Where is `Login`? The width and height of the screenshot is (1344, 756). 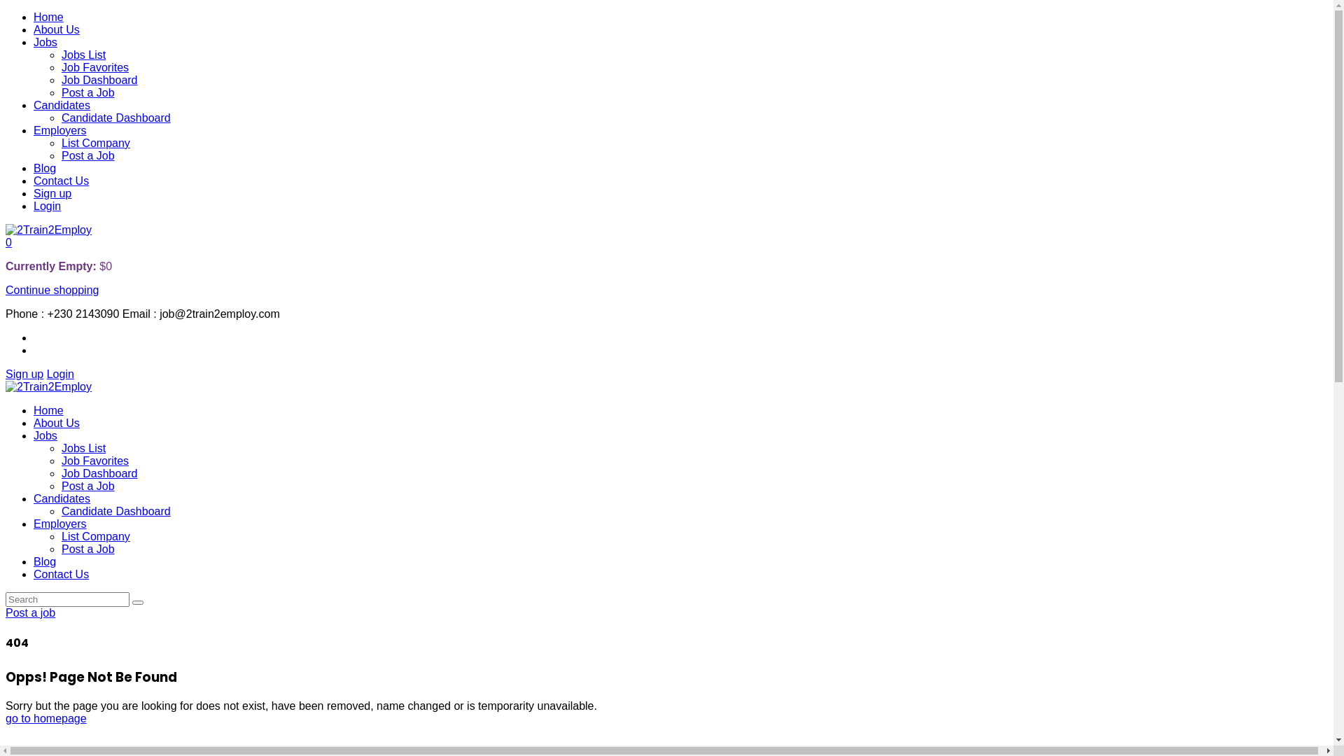 Login is located at coordinates (48, 206).